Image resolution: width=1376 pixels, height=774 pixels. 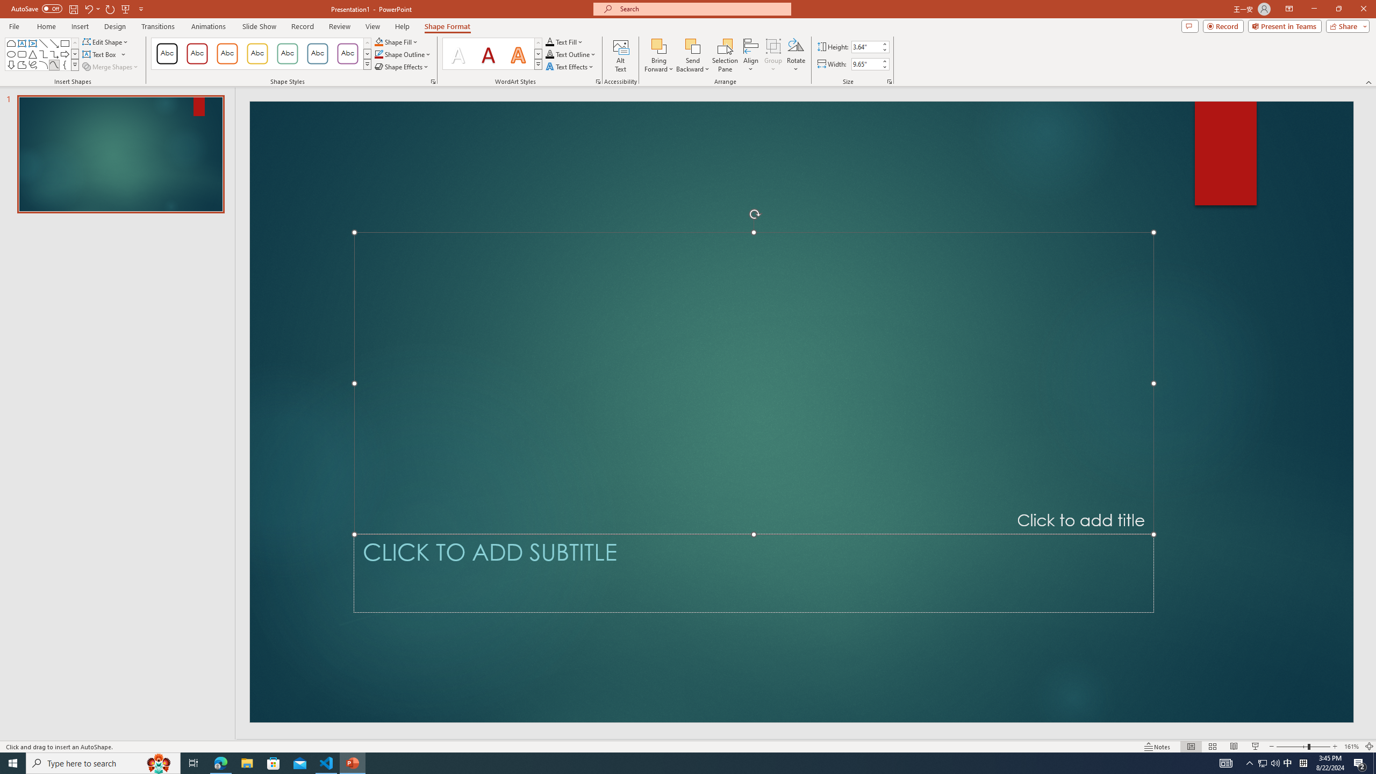 I want to click on Bring Forward, so click(x=660, y=46).